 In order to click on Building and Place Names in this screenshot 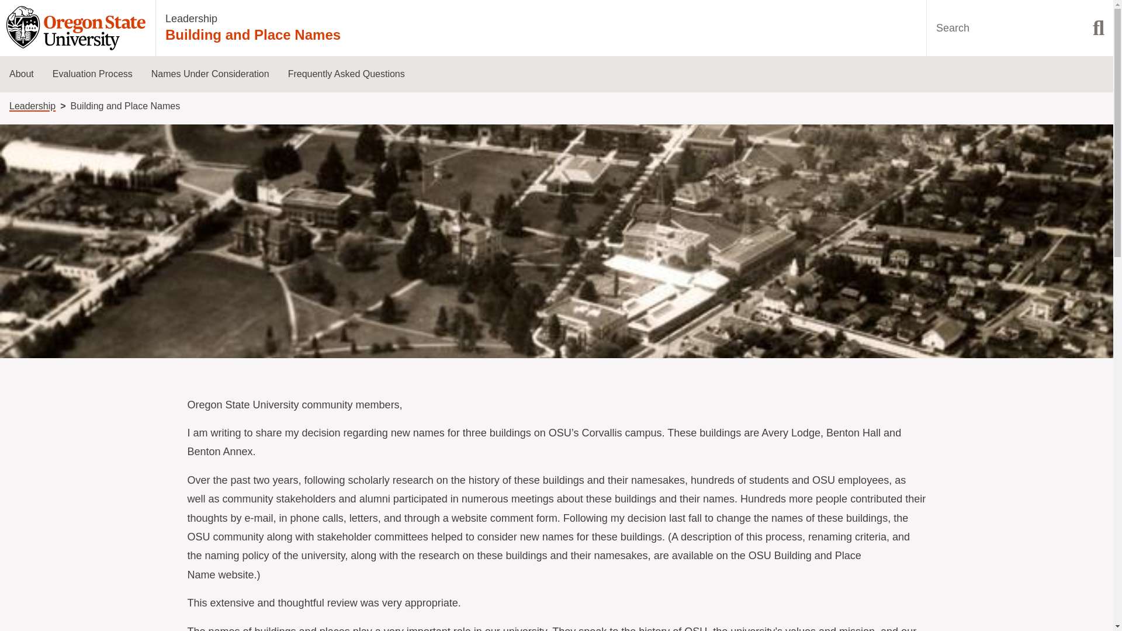, I will do `click(252, 35)`.